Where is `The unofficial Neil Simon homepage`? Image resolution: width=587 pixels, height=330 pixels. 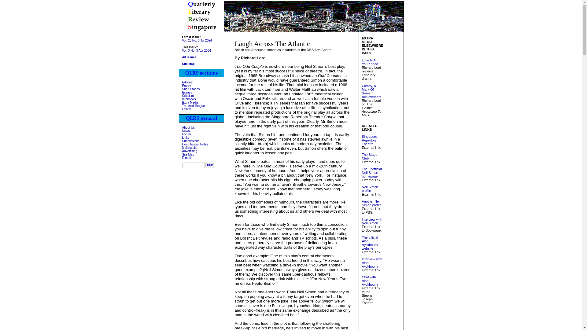
The unofficial Neil Simon homepage is located at coordinates (372, 172).